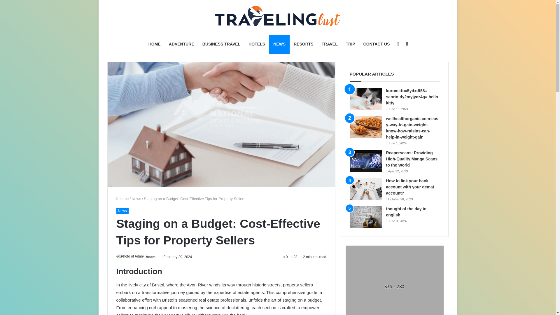 Image resolution: width=560 pixels, height=315 pixels. What do you see at coordinates (155, 44) in the screenshot?
I see `HOME` at bounding box center [155, 44].